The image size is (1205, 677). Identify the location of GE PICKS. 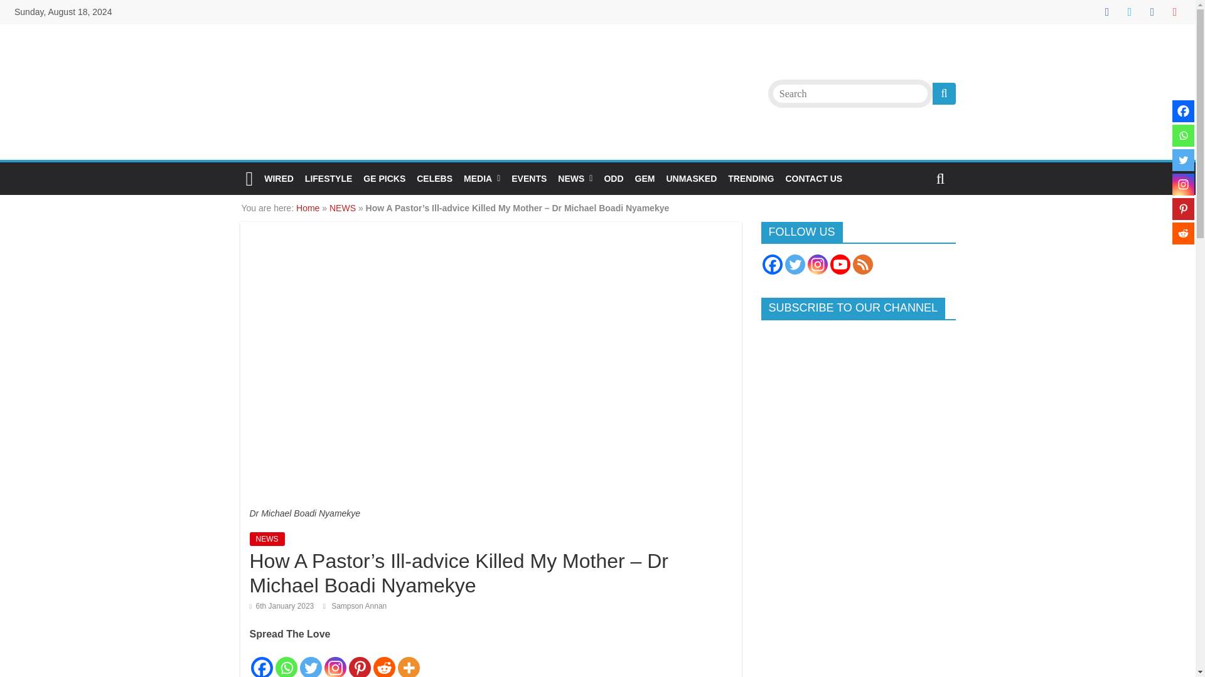
(384, 178).